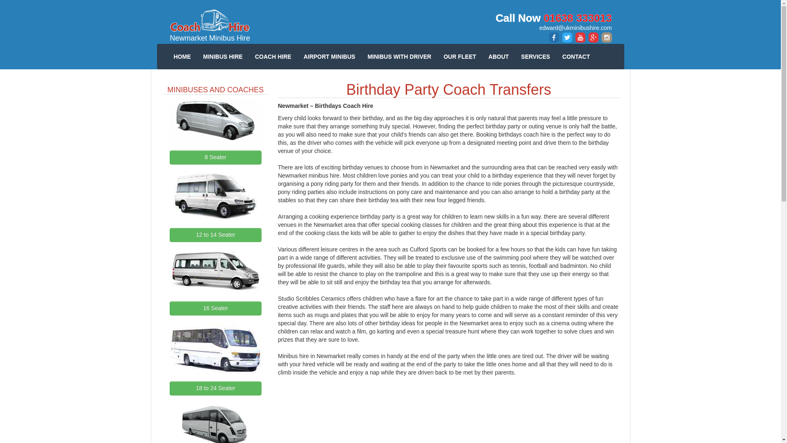  Describe the element at coordinates (535, 57) in the screenshot. I see `SERVICES` at that location.